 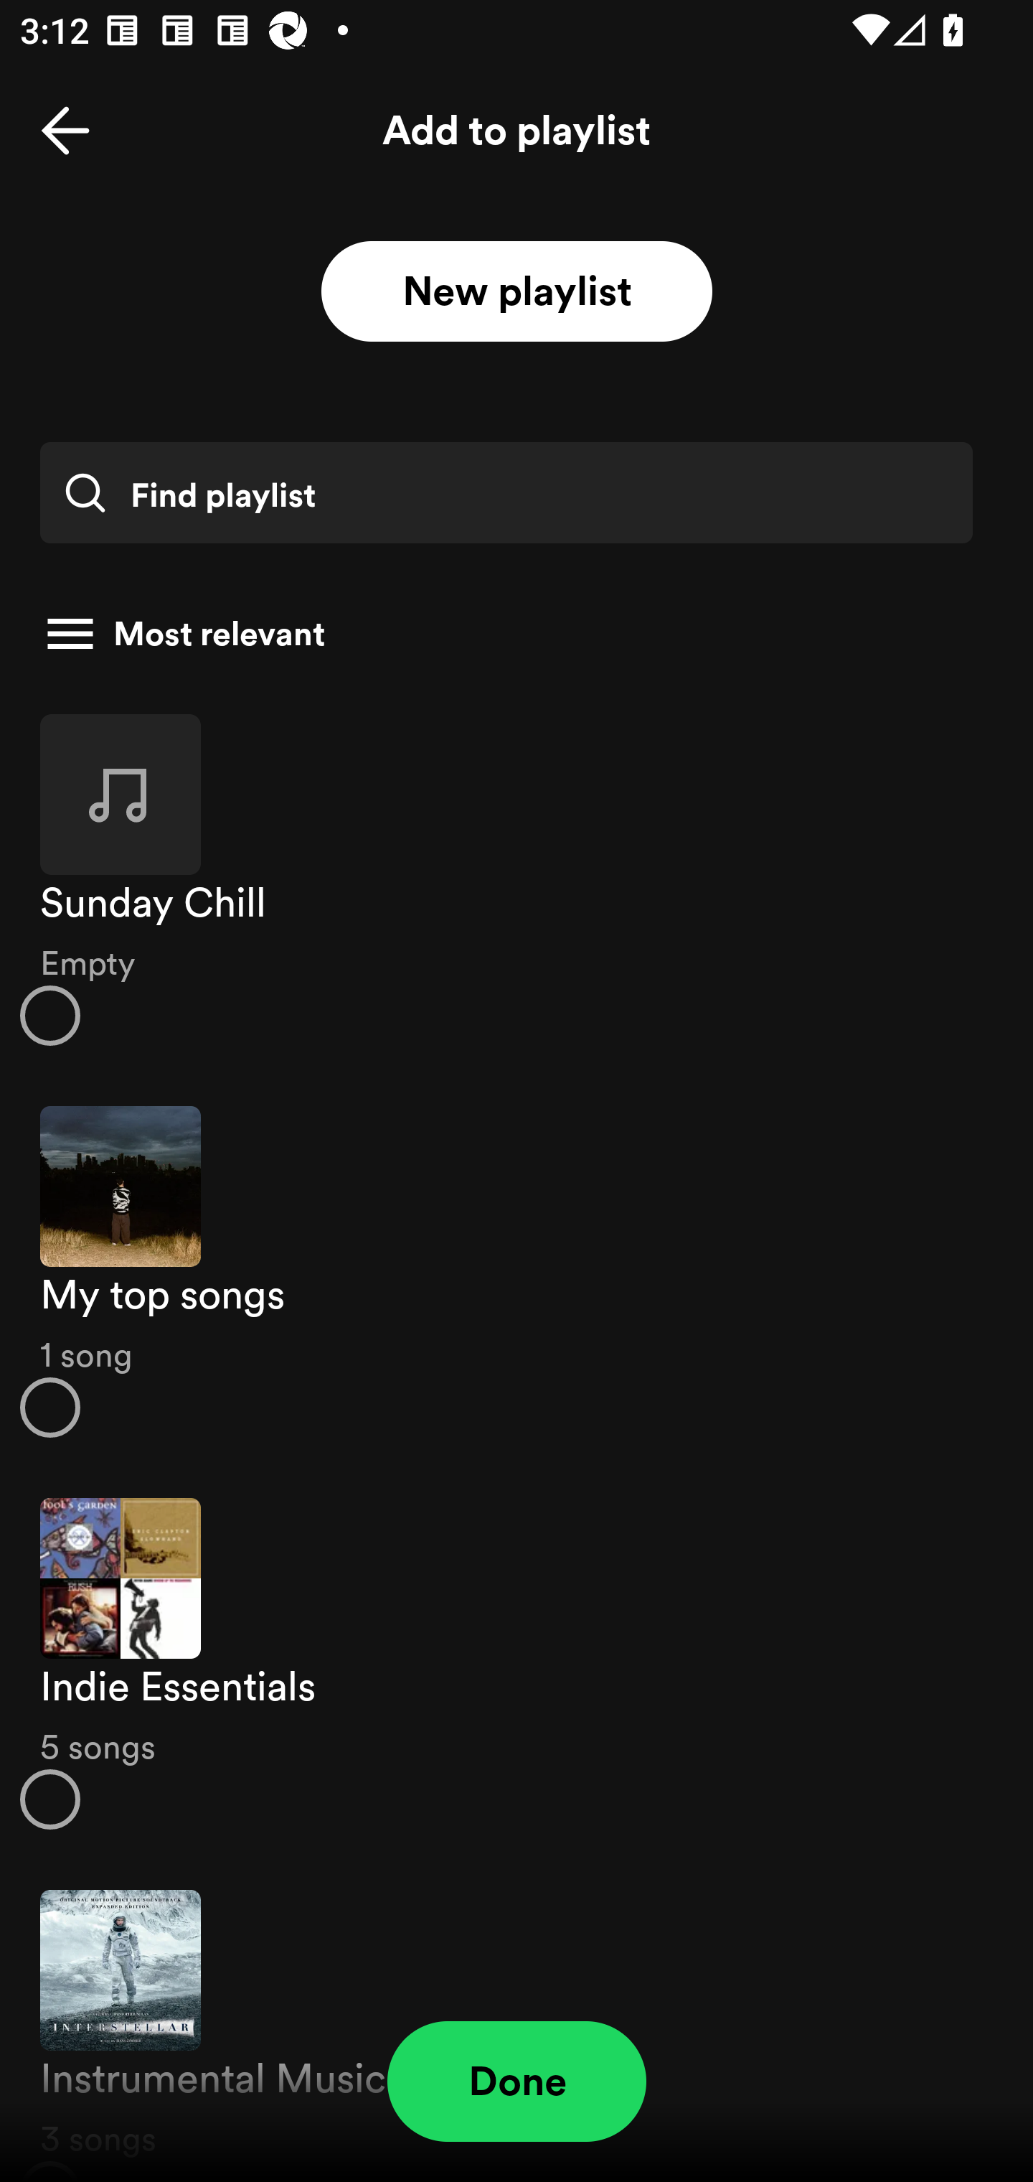 I want to click on Instrumental Music 3 songs, so click(x=516, y=2021).